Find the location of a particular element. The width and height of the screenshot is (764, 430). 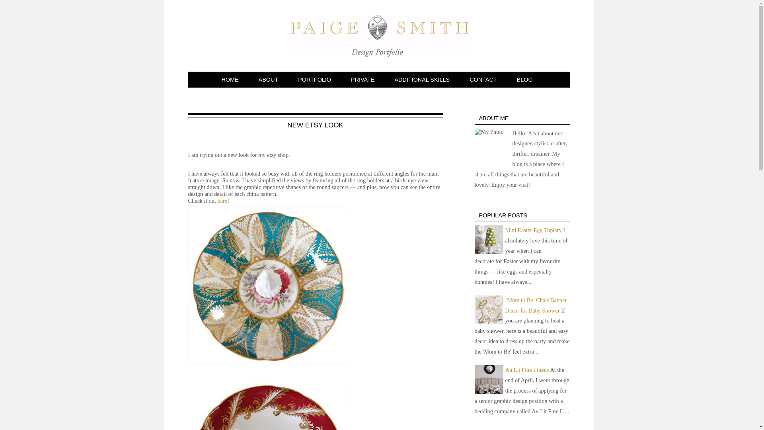

ADDITIONAL SKILLS is located at coordinates (424, 79).